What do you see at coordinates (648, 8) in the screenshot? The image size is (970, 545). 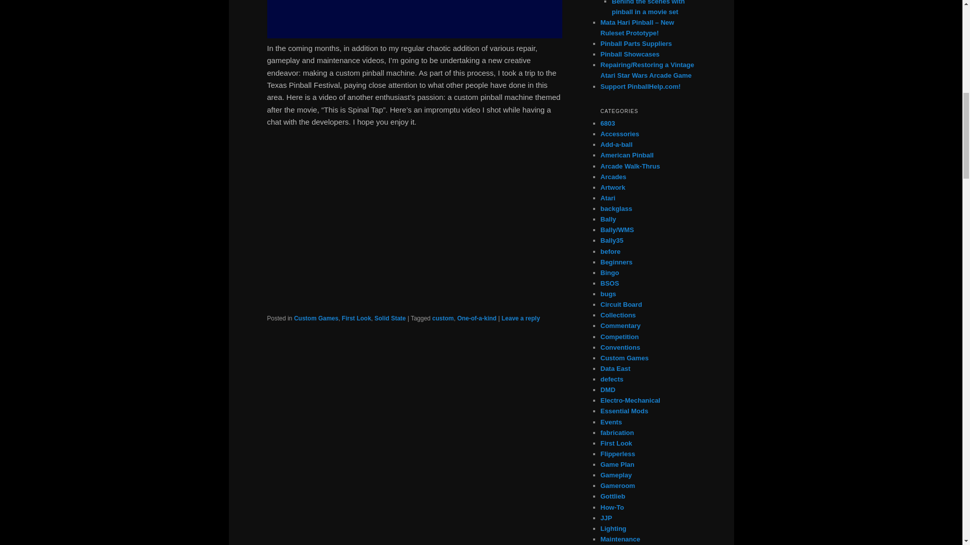 I see `Behind the scenes with pinball in a movie set` at bounding box center [648, 8].